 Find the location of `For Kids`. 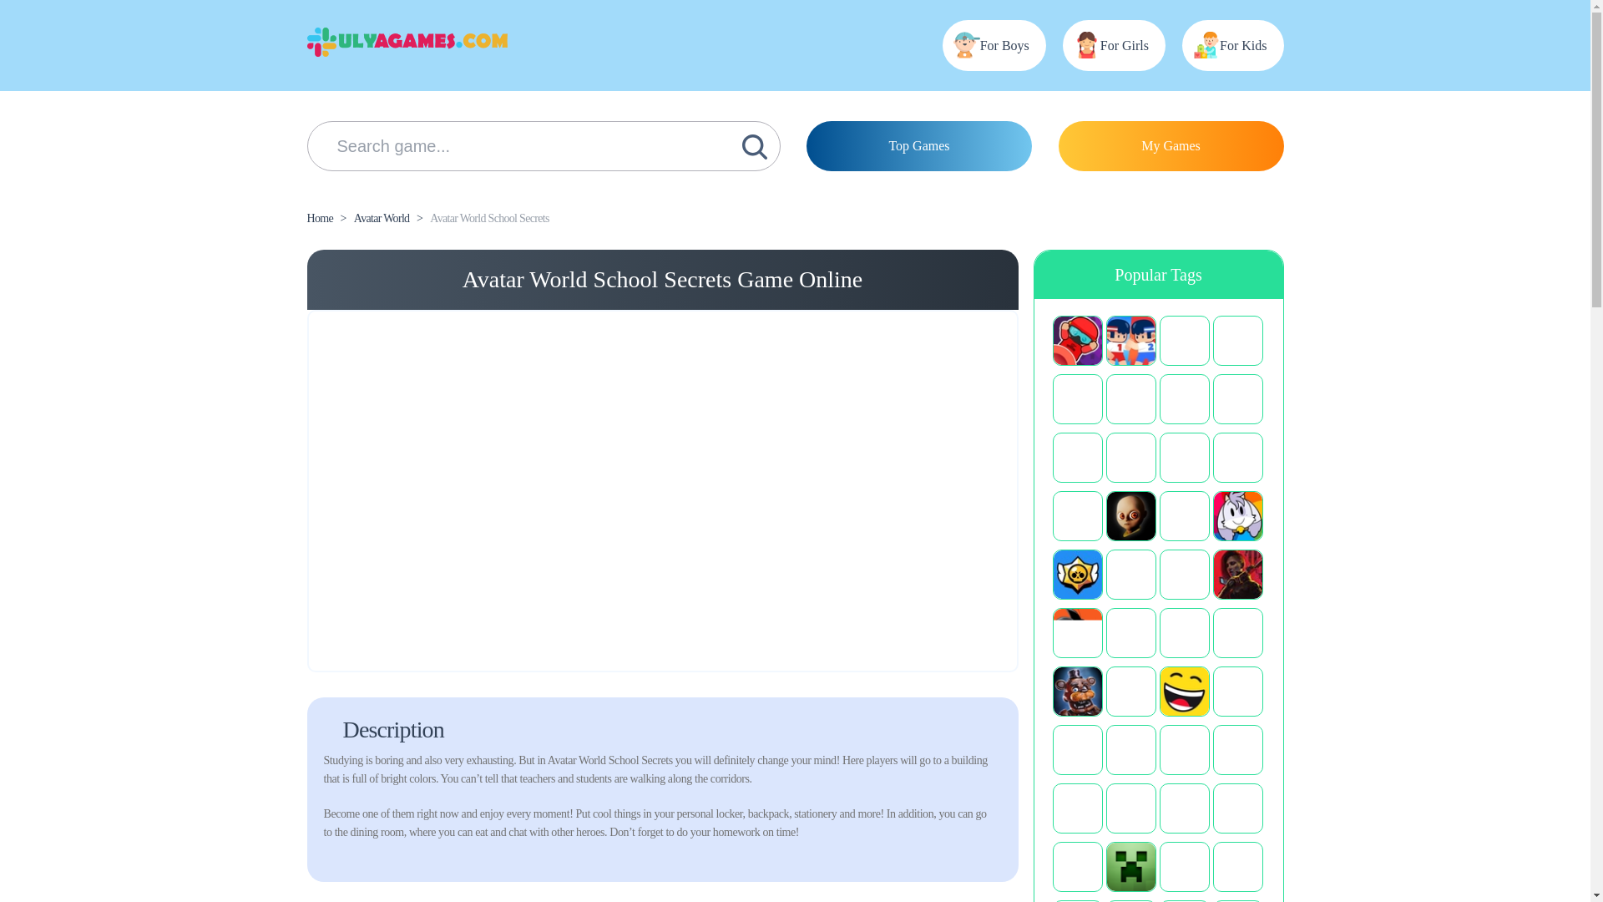

For Kids is located at coordinates (1232, 45).